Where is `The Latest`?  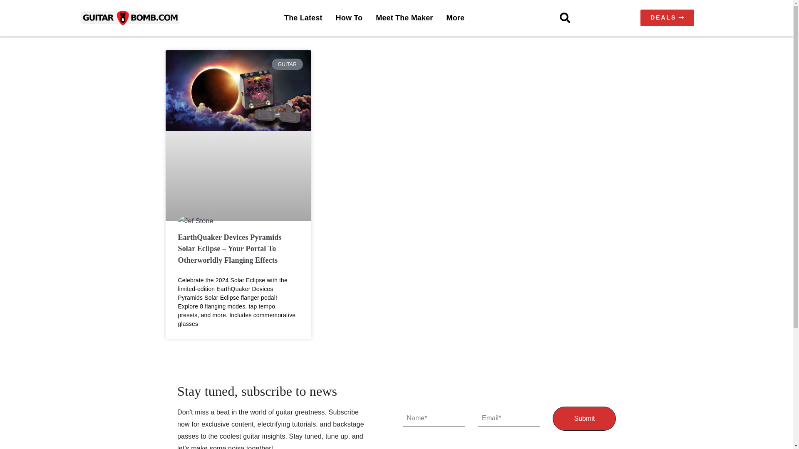
The Latest is located at coordinates (303, 17).